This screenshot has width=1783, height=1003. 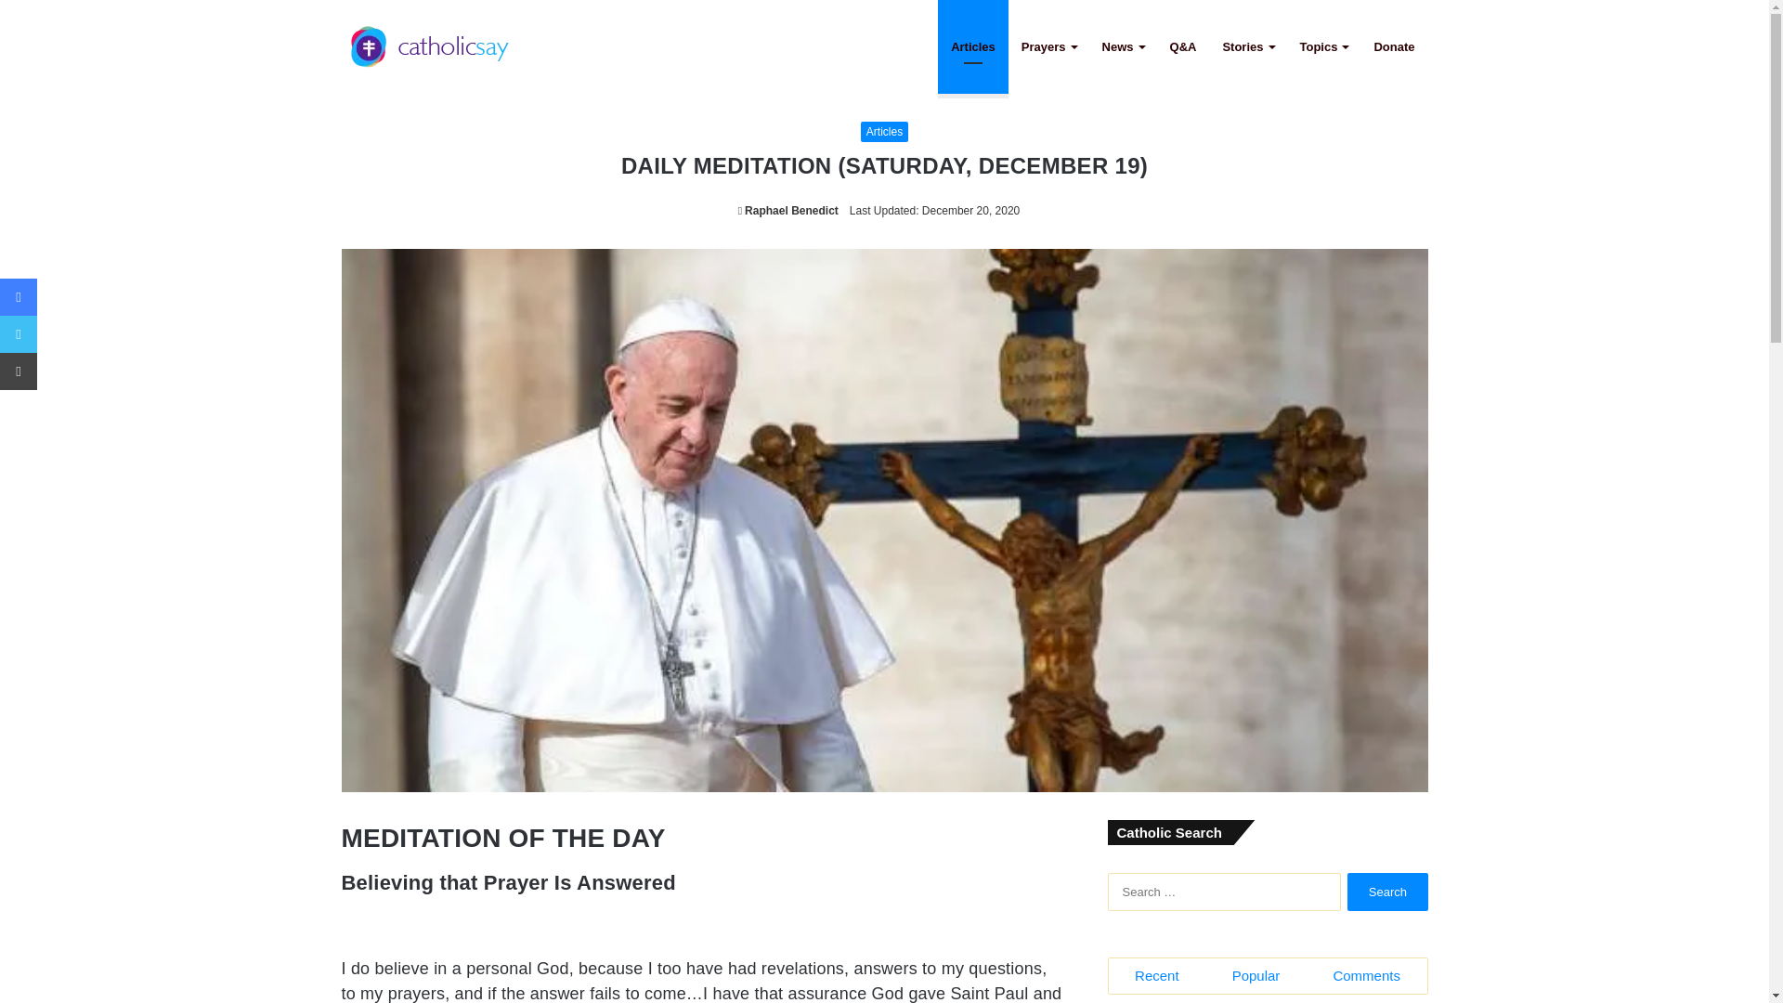 I want to click on Print, so click(x=19, y=371).